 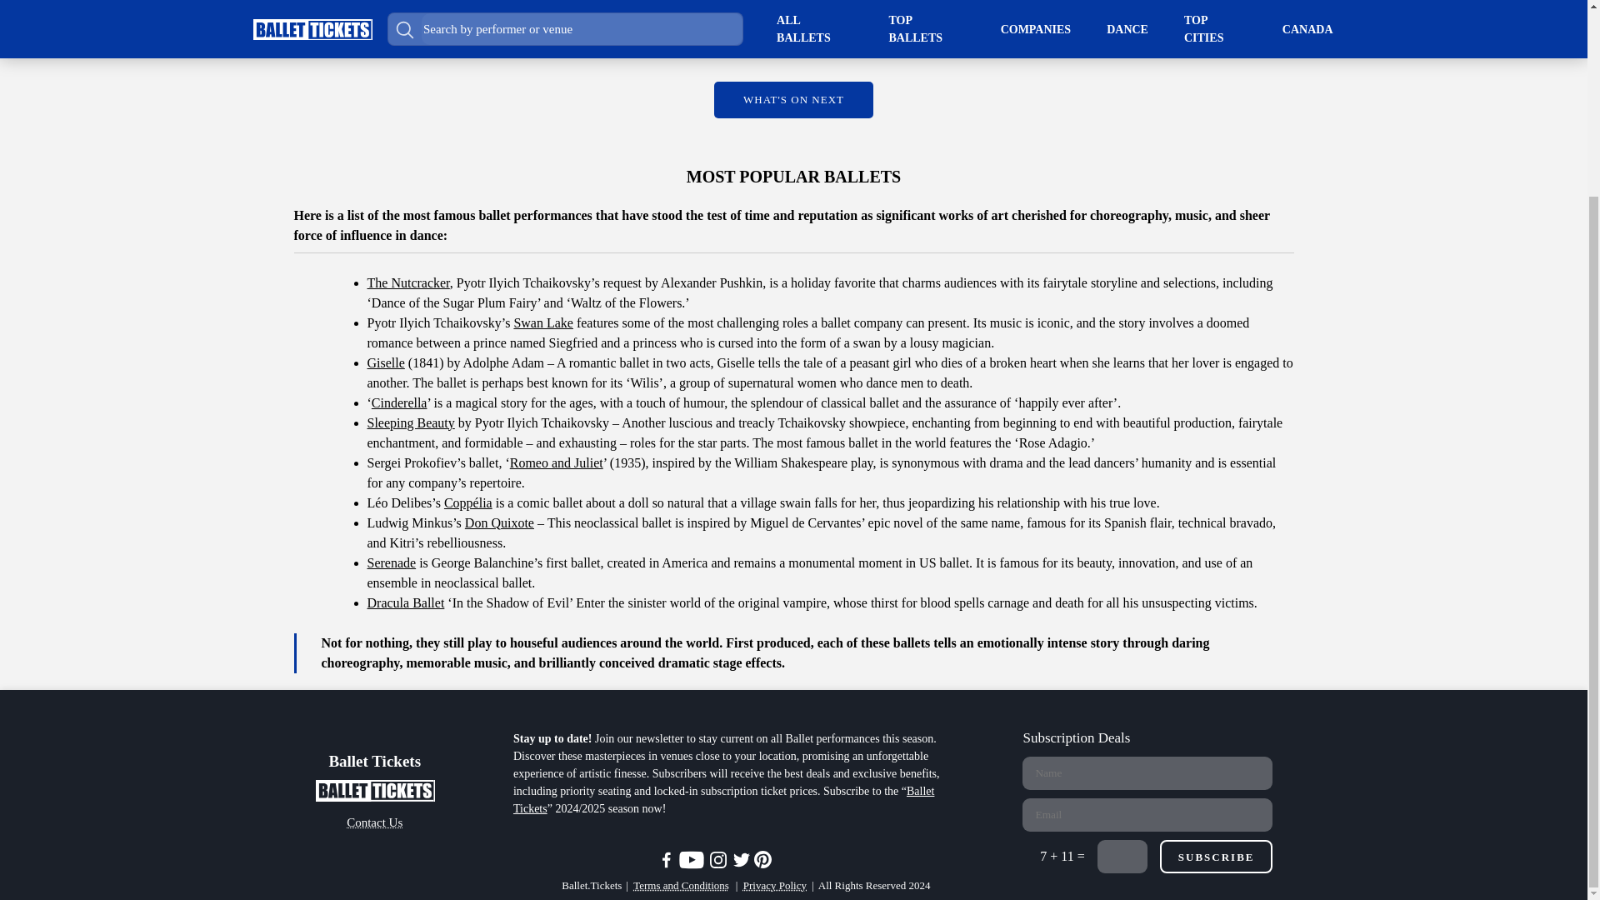 I want to click on Privacy Policy, so click(x=775, y=886).